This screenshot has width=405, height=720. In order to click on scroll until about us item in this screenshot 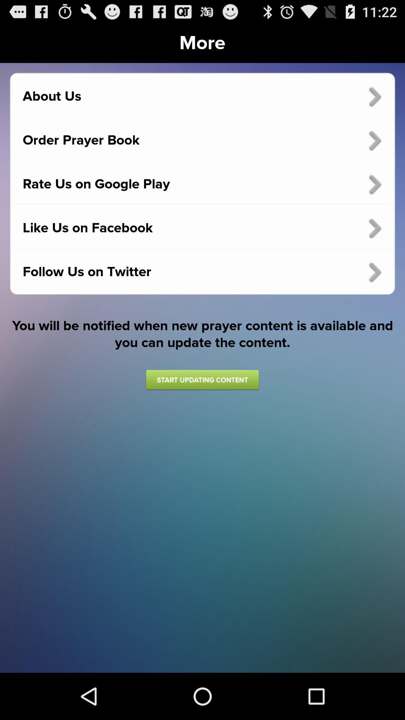, I will do `click(202, 96)`.